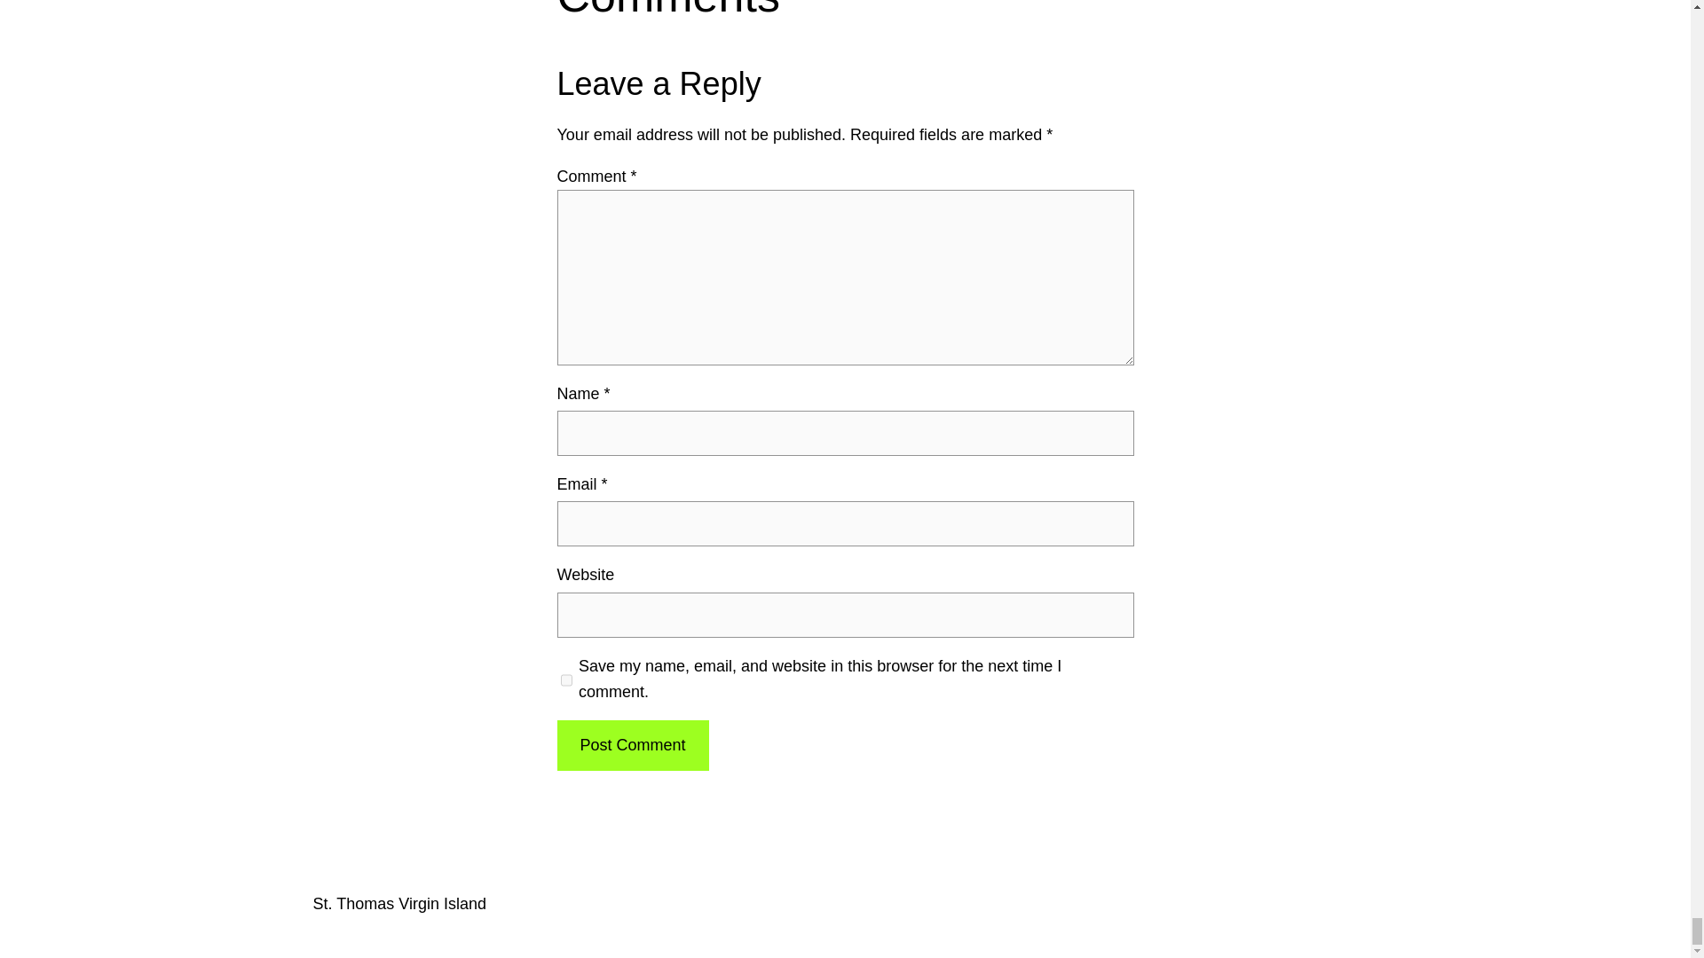 The image size is (1704, 958). I want to click on Post Comment, so click(632, 745).